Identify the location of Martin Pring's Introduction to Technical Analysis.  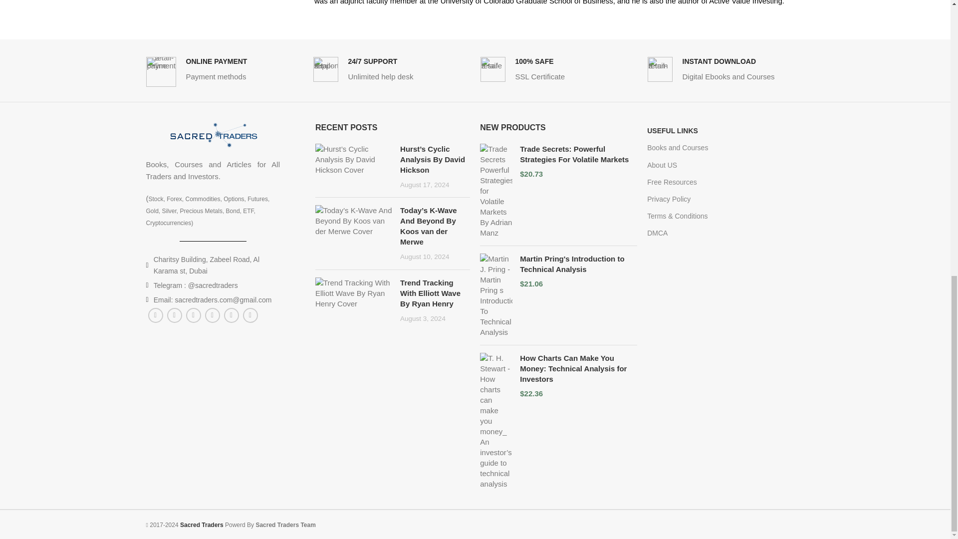
(578, 264).